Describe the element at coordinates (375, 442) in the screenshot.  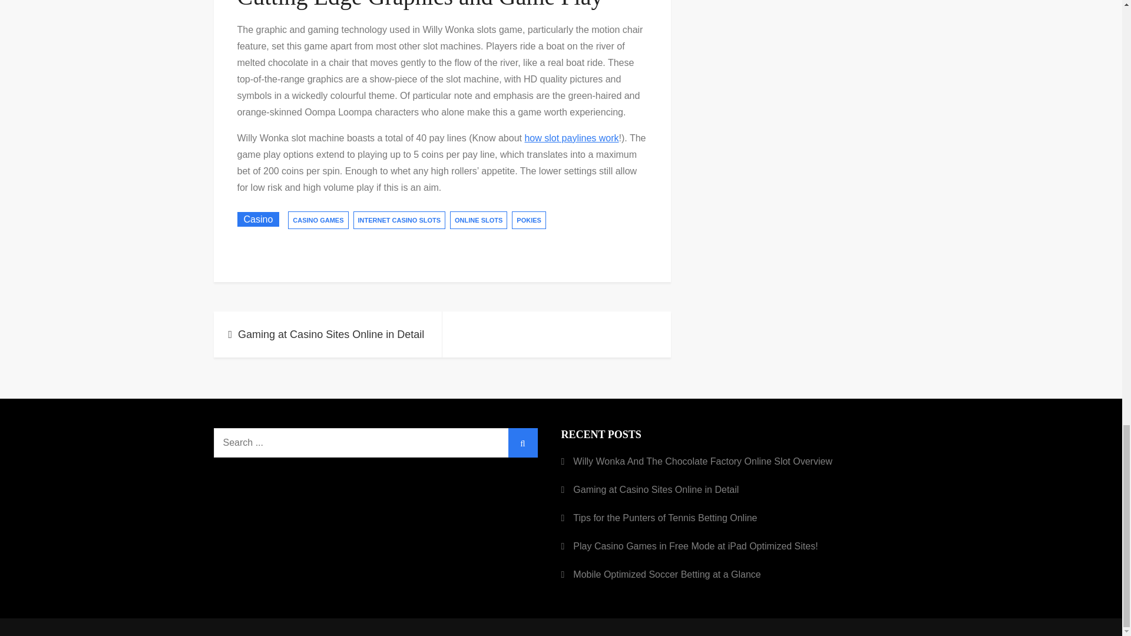
I see `Search for:` at that location.